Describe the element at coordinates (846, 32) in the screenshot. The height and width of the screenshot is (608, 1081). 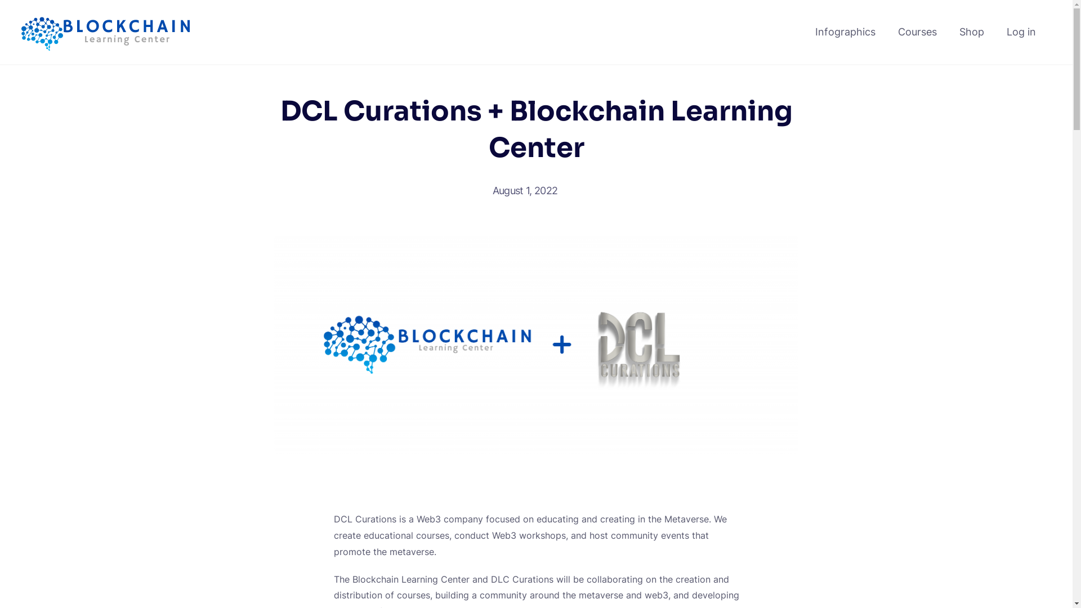
I see `Infographics` at that location.